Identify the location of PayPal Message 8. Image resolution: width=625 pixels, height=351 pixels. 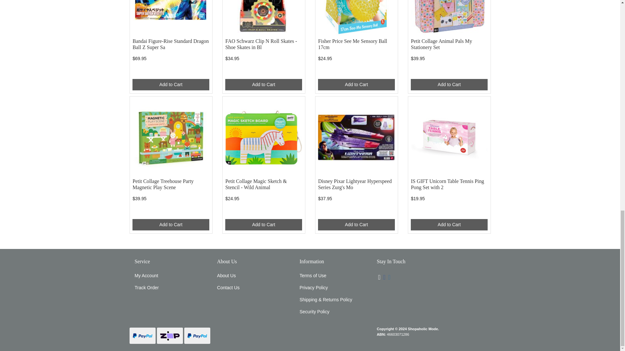
(356, 212).